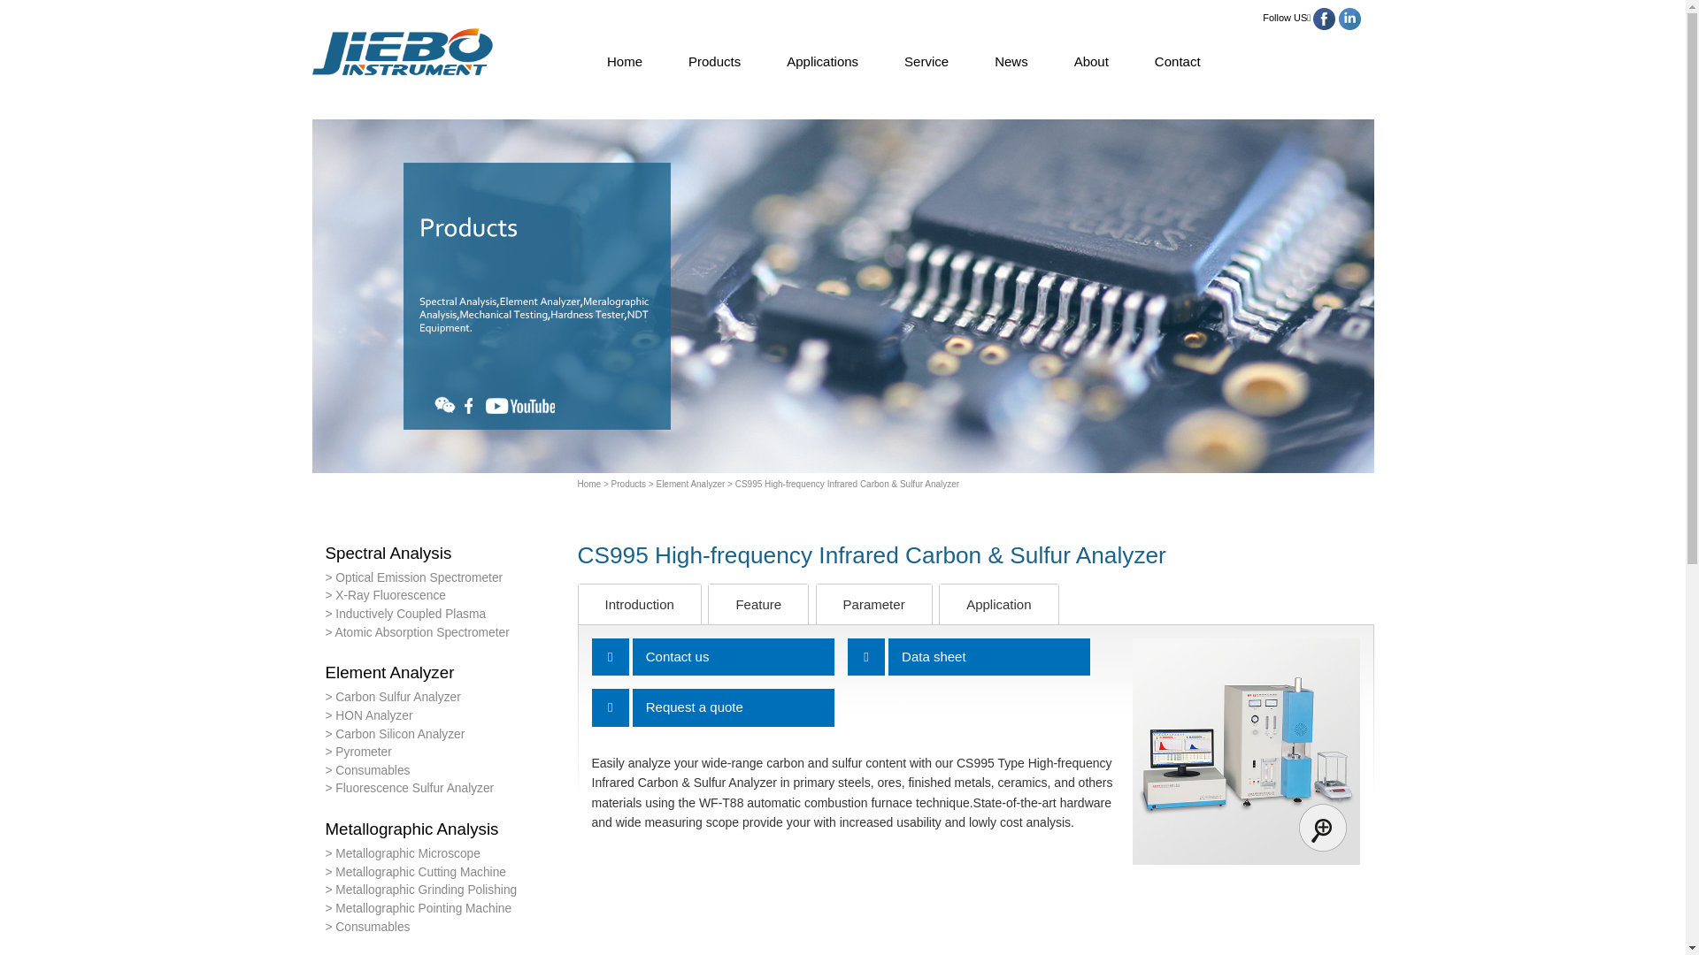 The height and width of the screenshot is (955, 1699). What do you see at coordinates (445, 633) in the screenshot?
I see `Atomic Absorption Spectrometer` at bounding box center [445, 633].